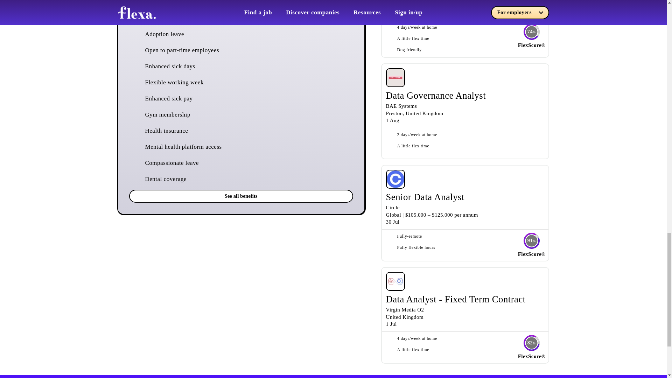 This screenshot has height=378, width=672. What do you see at coordinates (392, 207) in the screenshot?
I see `Circle` at bounding box center [392, 207].